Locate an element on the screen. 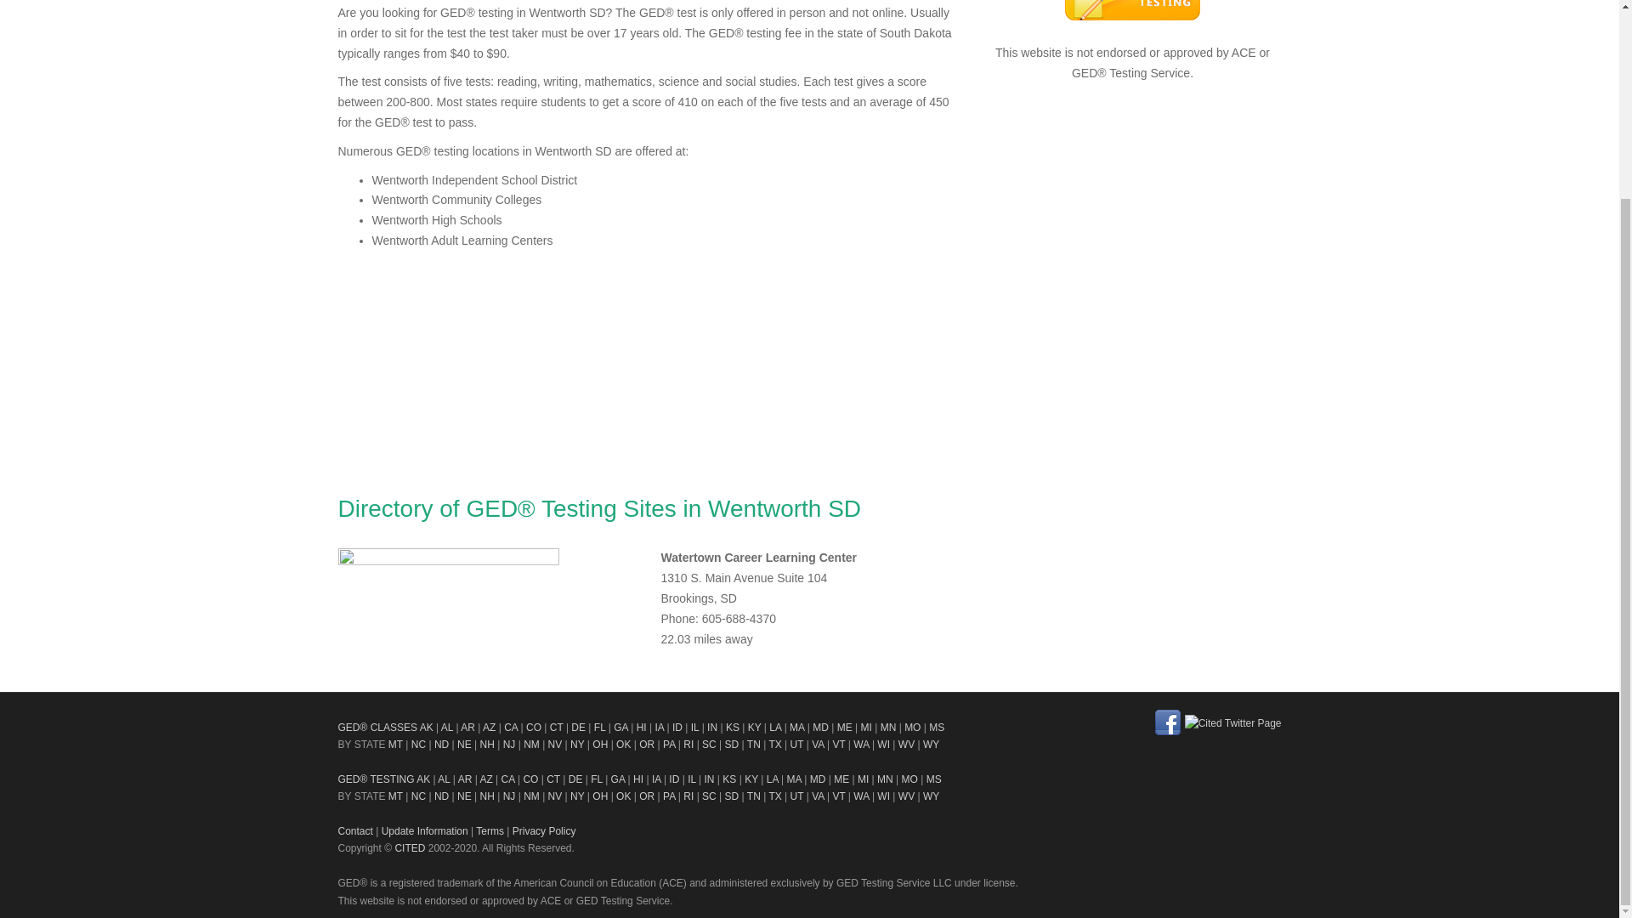 The height and width of the screenshot is (918, 1632). CT is located at coordinates (556, 727).